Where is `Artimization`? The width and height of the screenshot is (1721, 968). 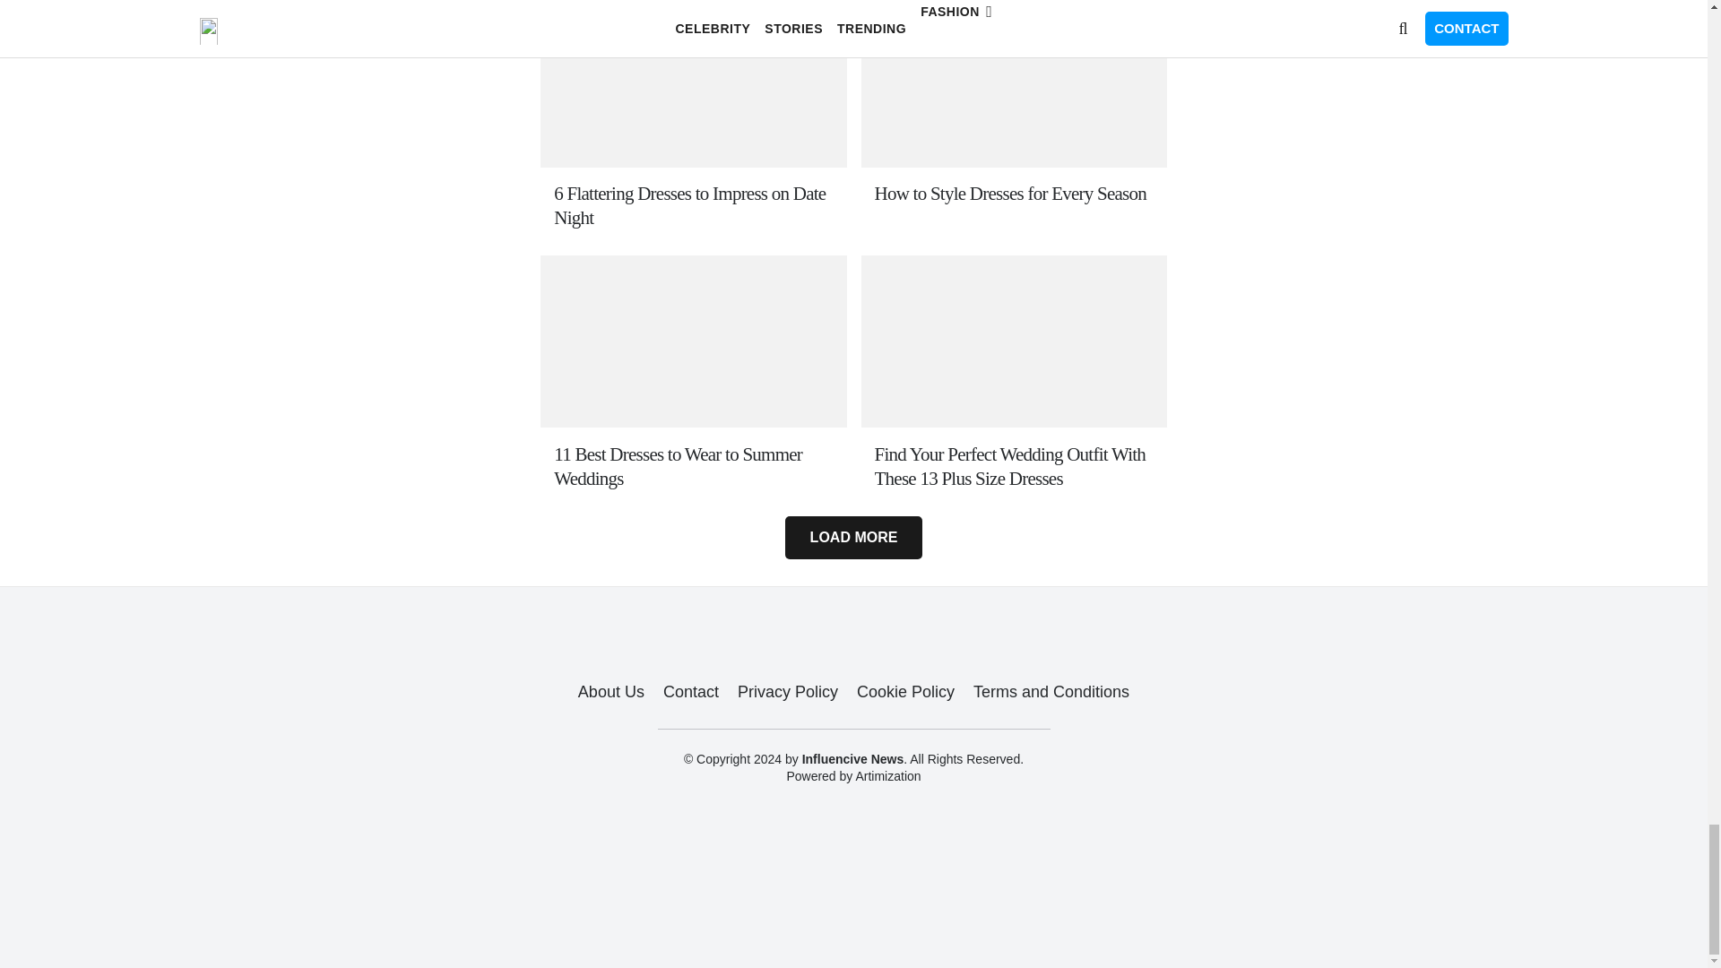
Artimization is located at coordinates (887, 775).